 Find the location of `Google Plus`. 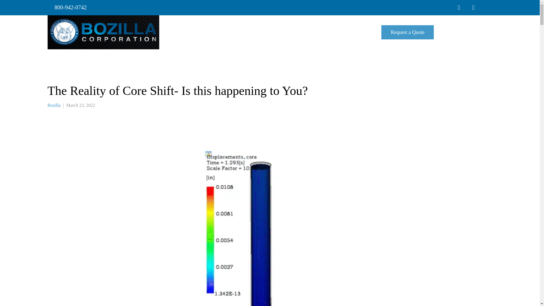

Google Plus is located at coordinates (459, 11).